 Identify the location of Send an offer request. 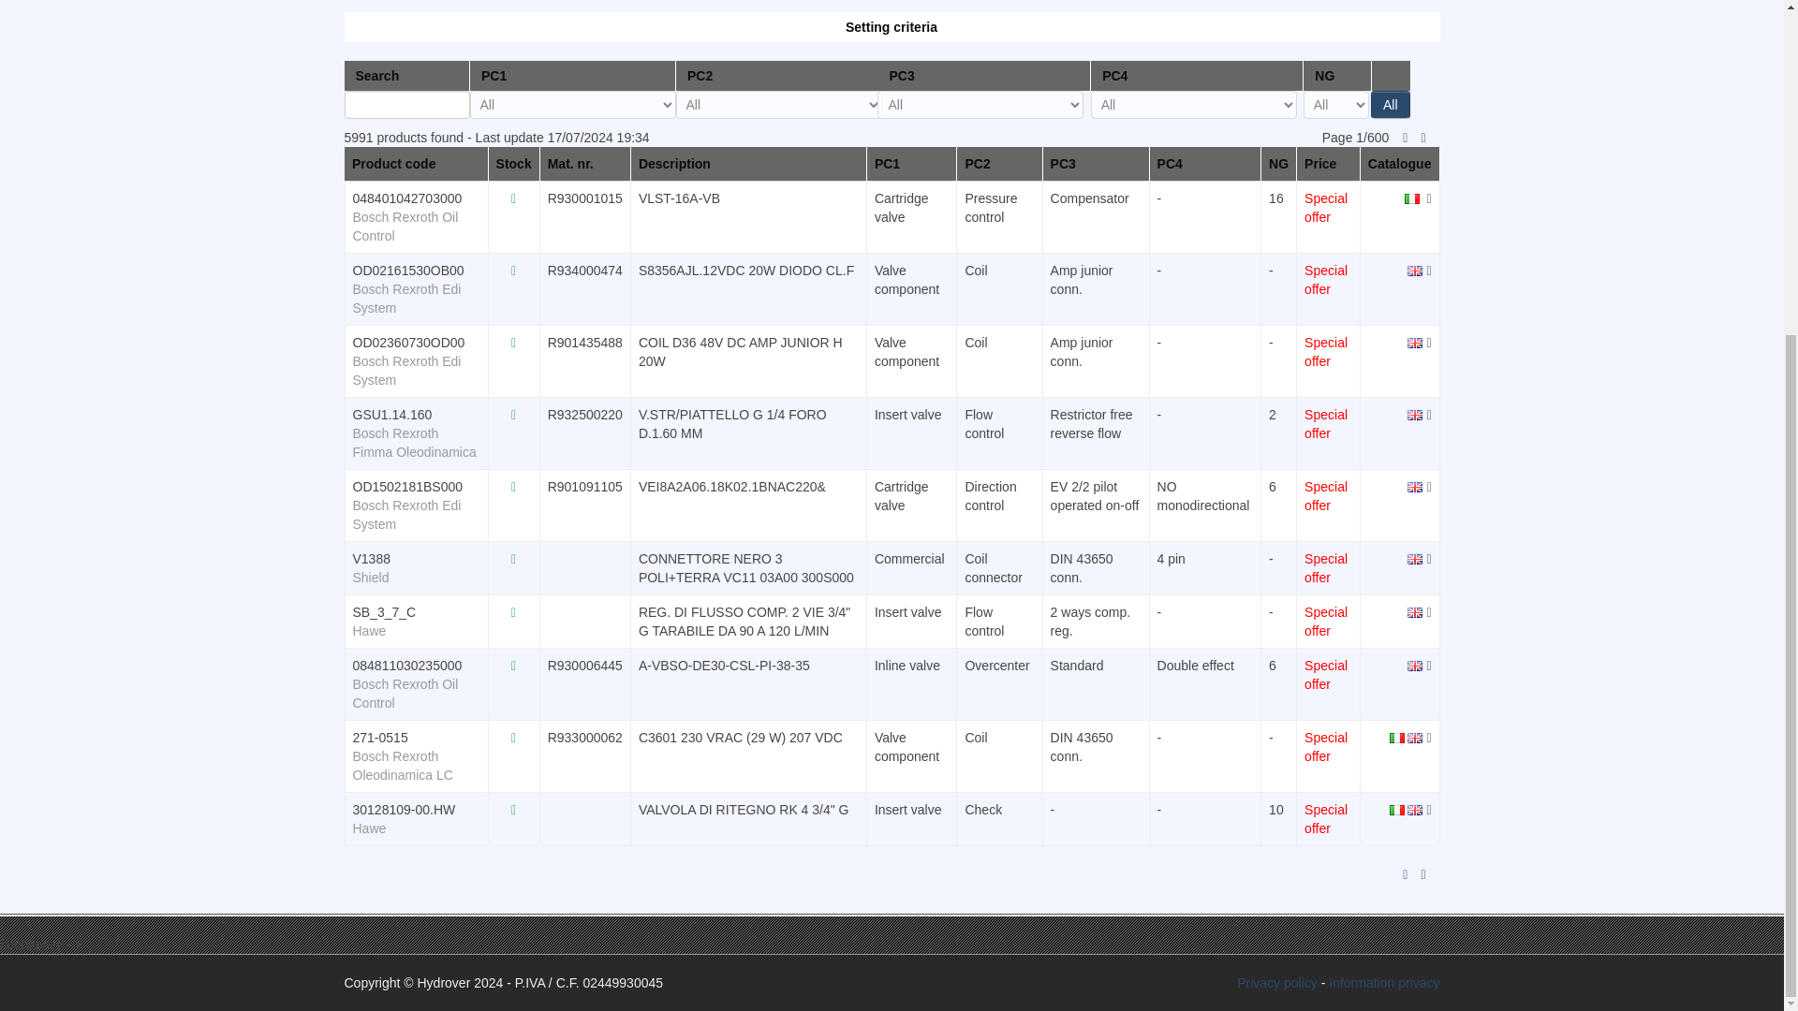
(1428, 666).